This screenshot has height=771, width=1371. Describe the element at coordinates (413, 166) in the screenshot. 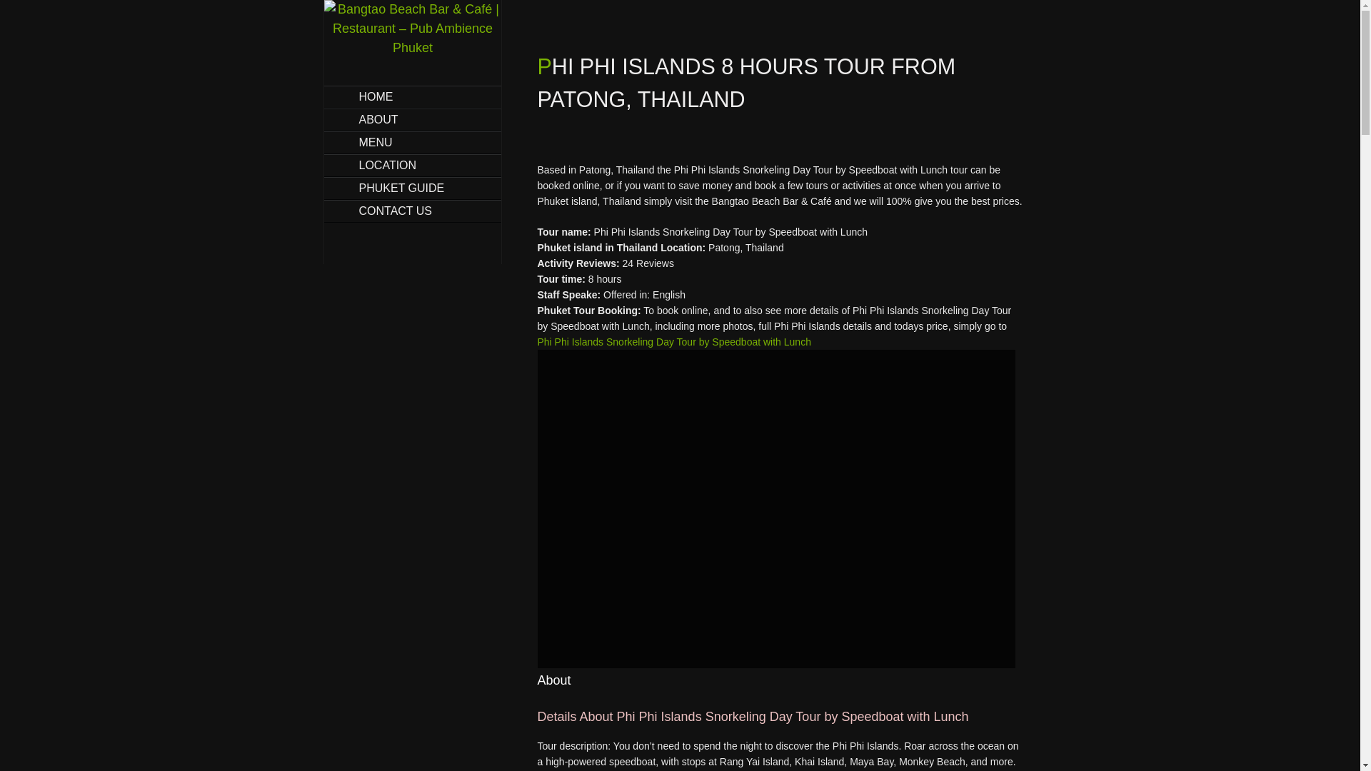

I see `LOCATION` at that location.